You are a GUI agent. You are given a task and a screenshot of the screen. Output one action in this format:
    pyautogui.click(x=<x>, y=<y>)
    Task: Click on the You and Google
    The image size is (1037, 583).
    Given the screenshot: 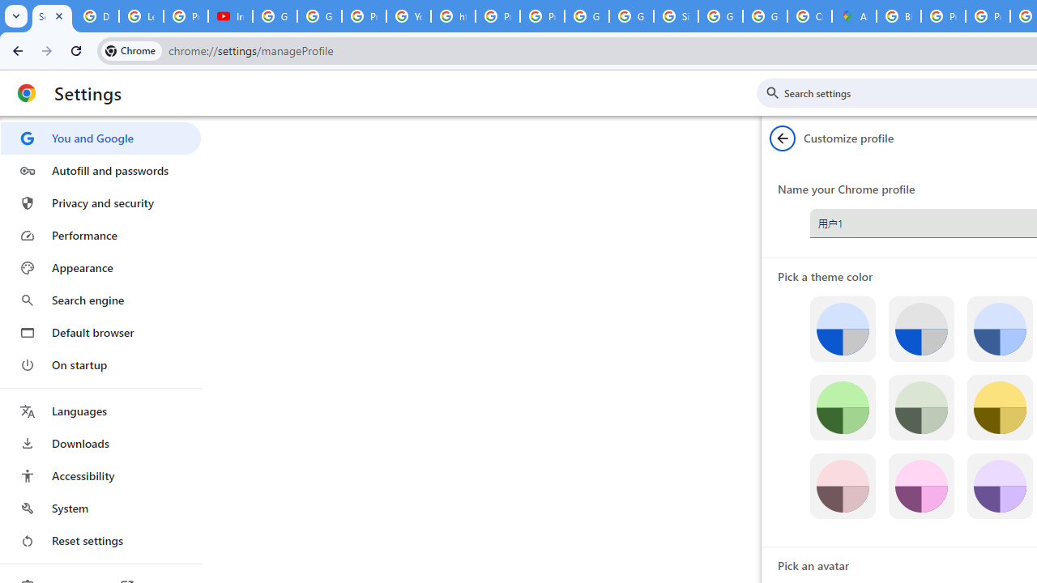 What is the action you would take?
    pyautogui.click(x=100, y=138)
    